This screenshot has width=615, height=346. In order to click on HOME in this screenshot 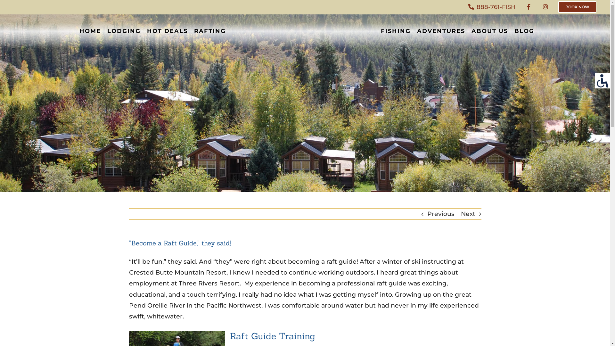, I will do `click(90, 31)`.